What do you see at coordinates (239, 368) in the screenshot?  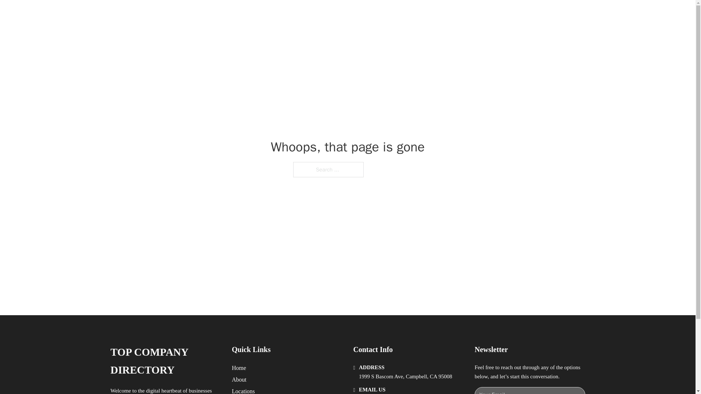 I see `Home` at bounding box center [239, 368].